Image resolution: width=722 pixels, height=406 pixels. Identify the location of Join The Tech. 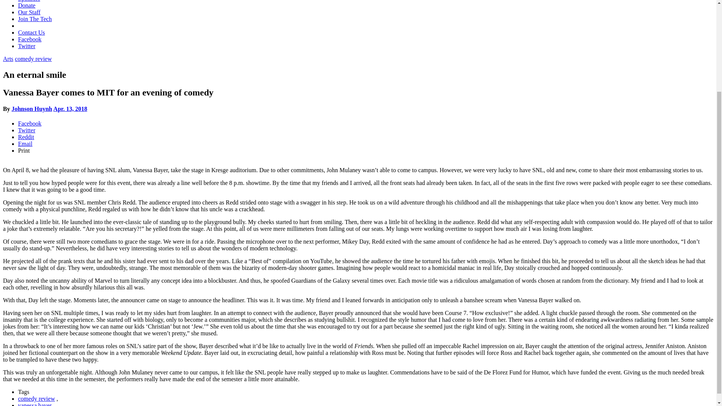
(35, 19).